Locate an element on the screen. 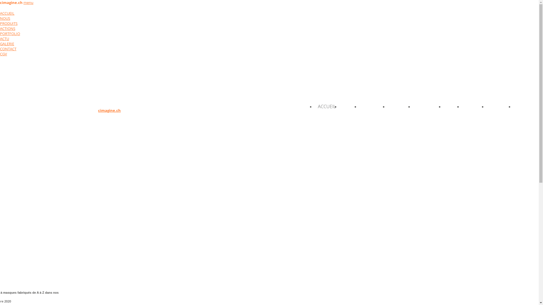 The image size is (543, 305). ACTIONS is located at coordinates (400, 107).